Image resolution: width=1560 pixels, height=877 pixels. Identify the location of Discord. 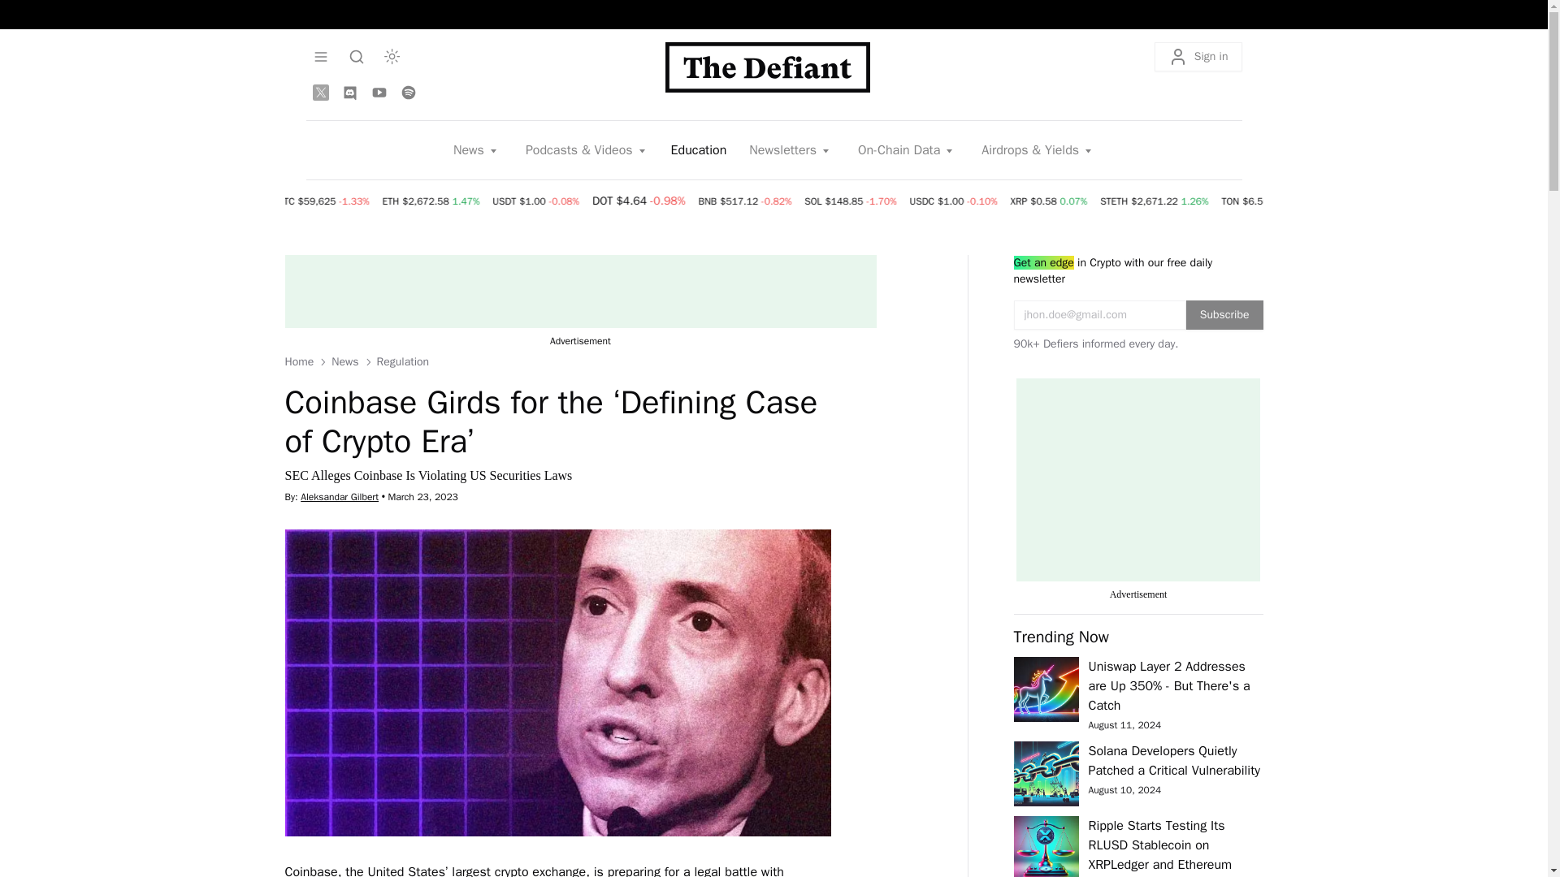
(349, 93).